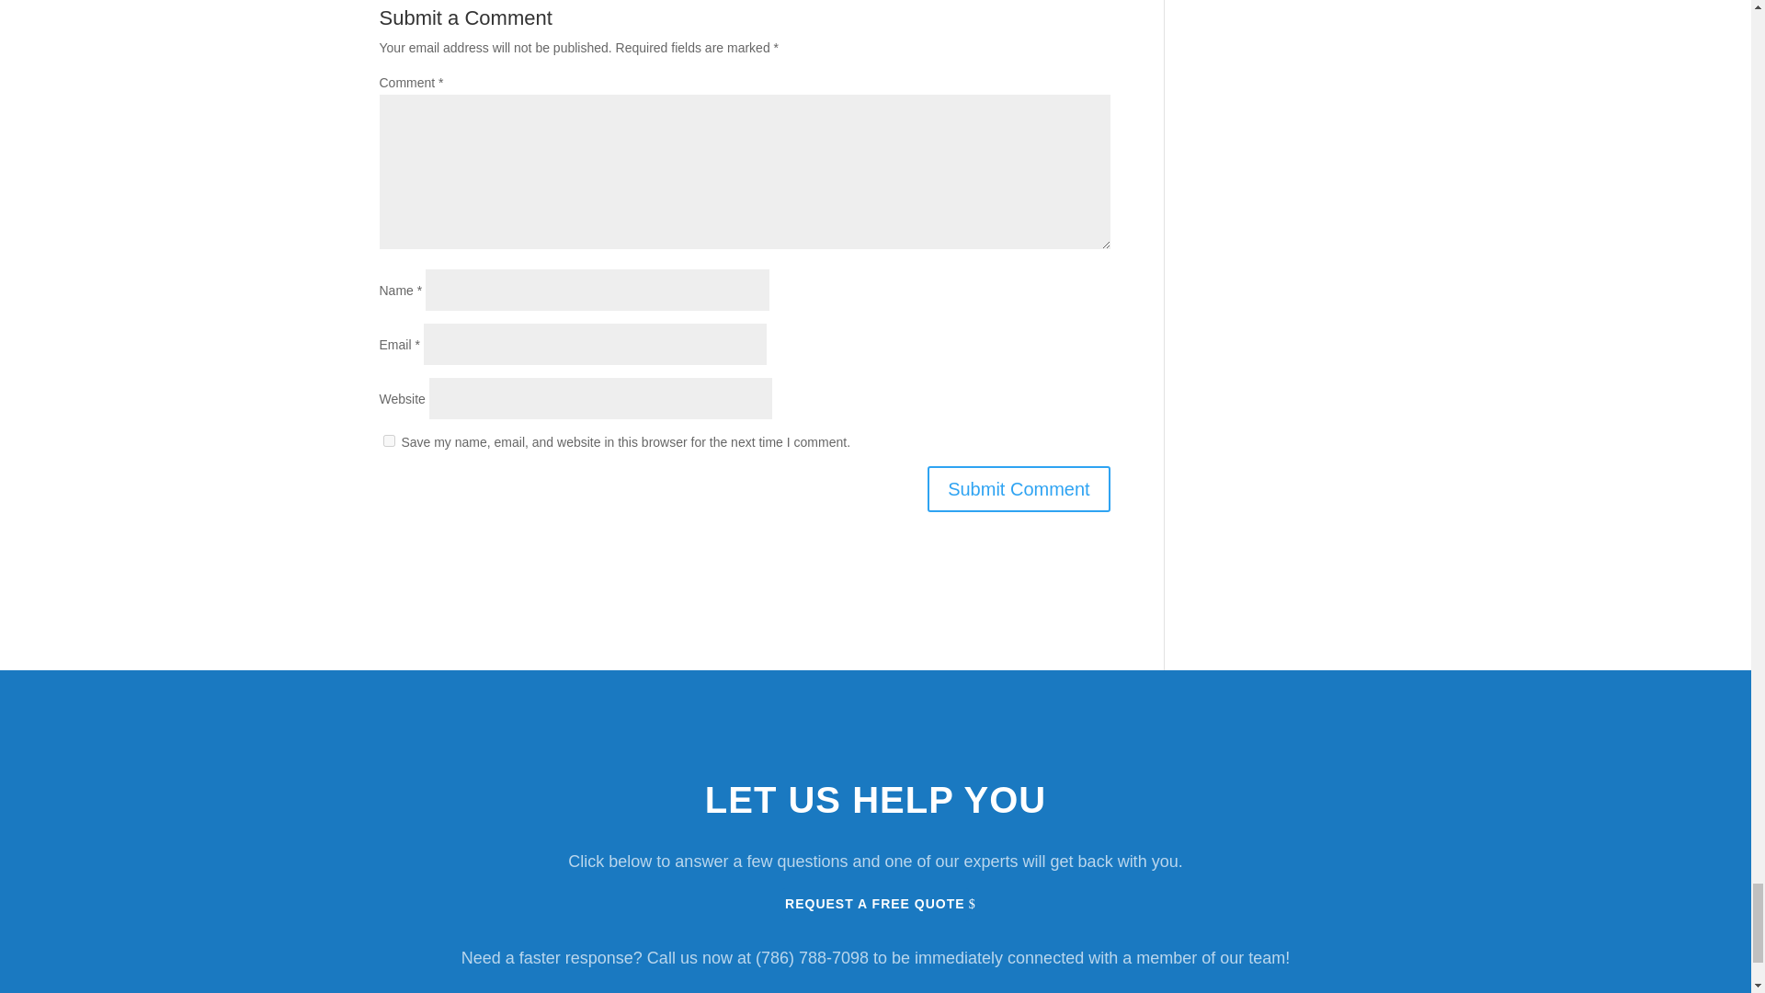 Image resolution: width=1765 pixels, height=993 pixels. What do you see at coordinates (874, 905) in the screenshot?
I see `REQUEST A FREE QUOTE` at bounding box center [874, 905].